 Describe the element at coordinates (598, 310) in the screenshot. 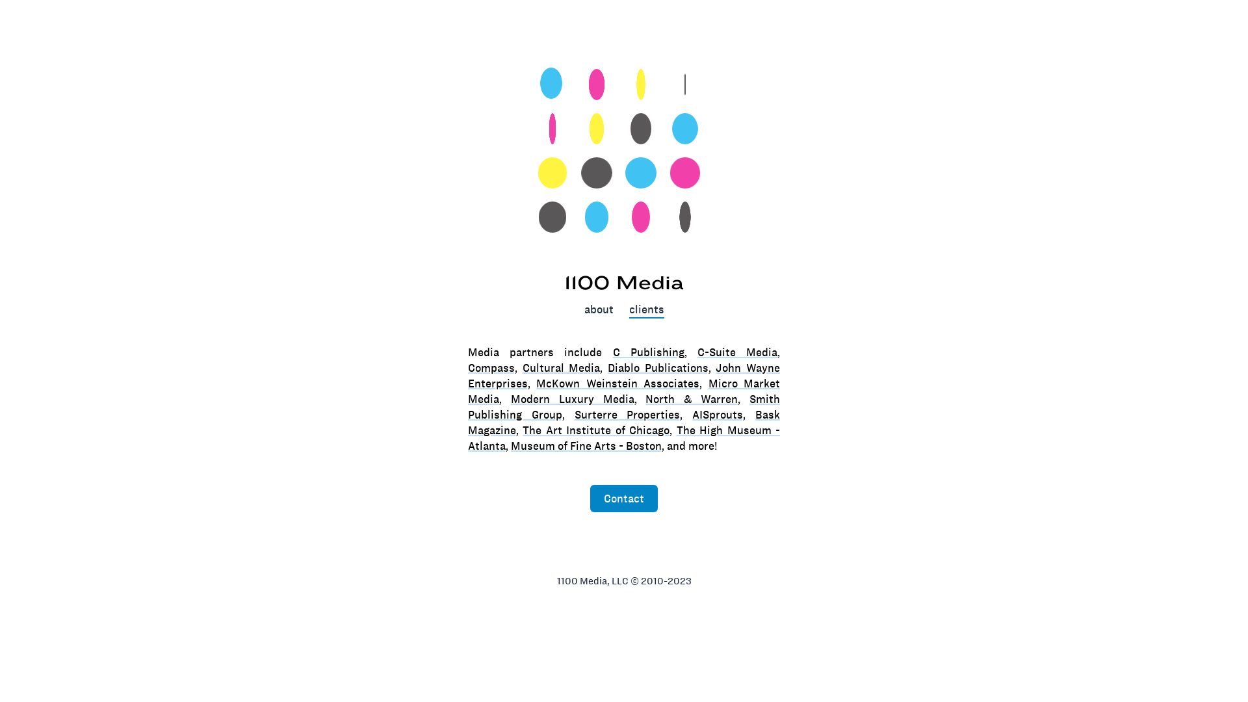

I see `about` at that location.